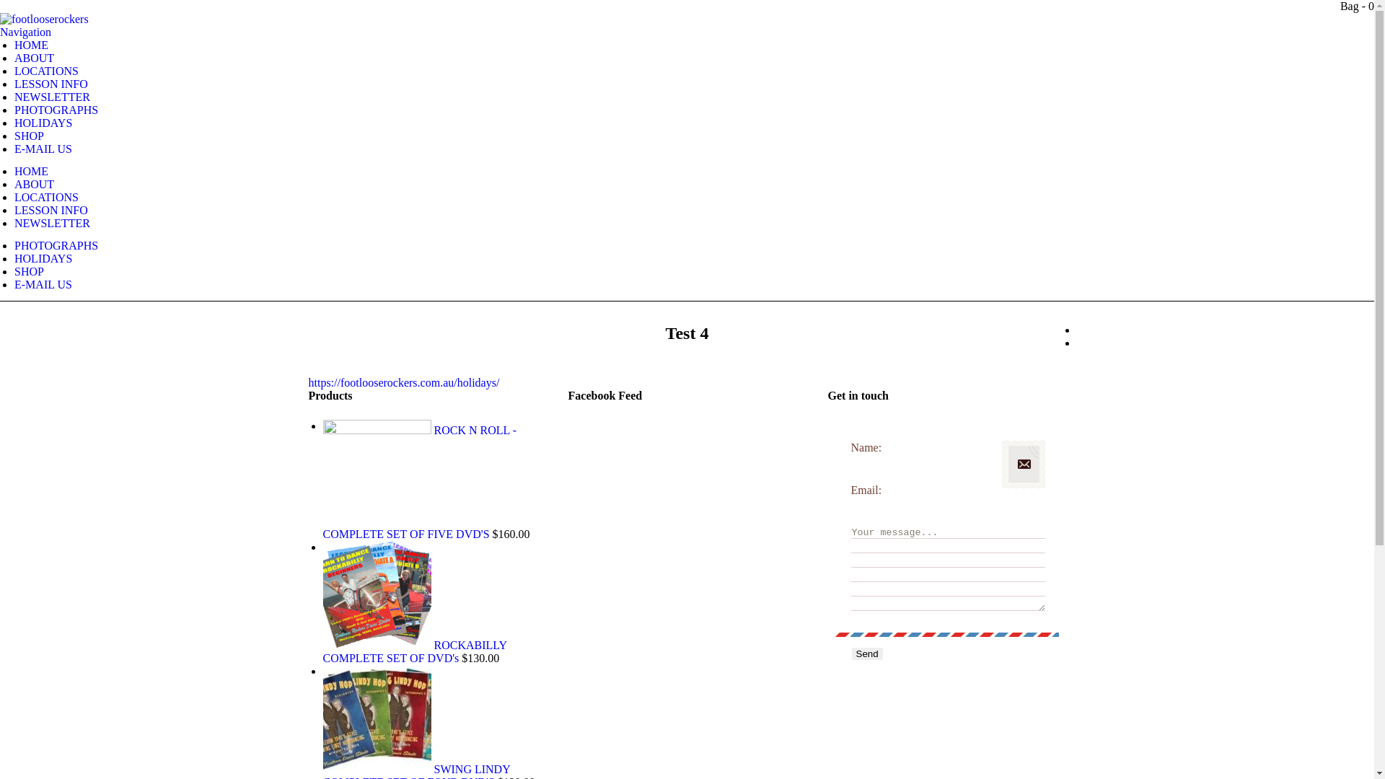  What do you see at coordinates (404, 382) in the screenshot?
I see `https://footlooserockers.com.au/holidays/` at bounding box center [404, 382].